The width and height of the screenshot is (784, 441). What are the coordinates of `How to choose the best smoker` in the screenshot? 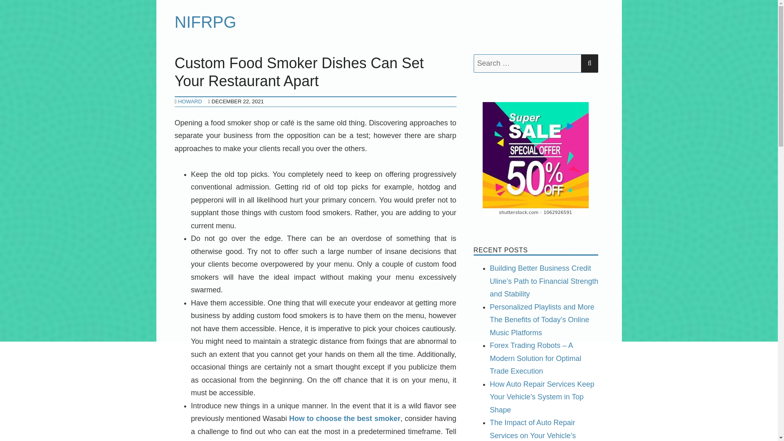 It's located at (345, 418).